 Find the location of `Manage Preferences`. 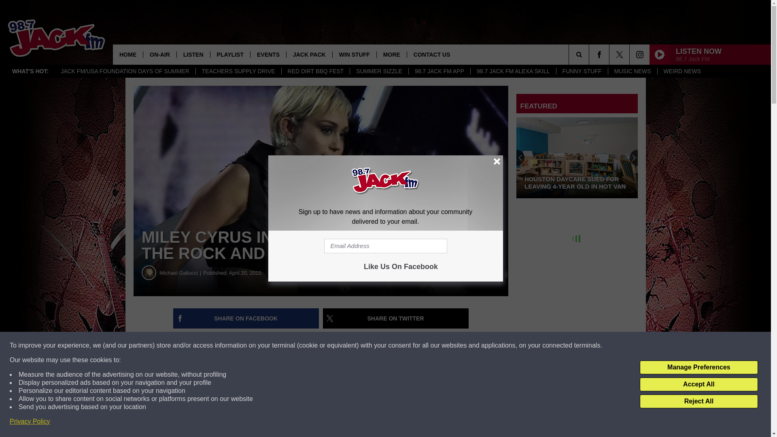

Manage Preferences is located at coordinates (698, 367).